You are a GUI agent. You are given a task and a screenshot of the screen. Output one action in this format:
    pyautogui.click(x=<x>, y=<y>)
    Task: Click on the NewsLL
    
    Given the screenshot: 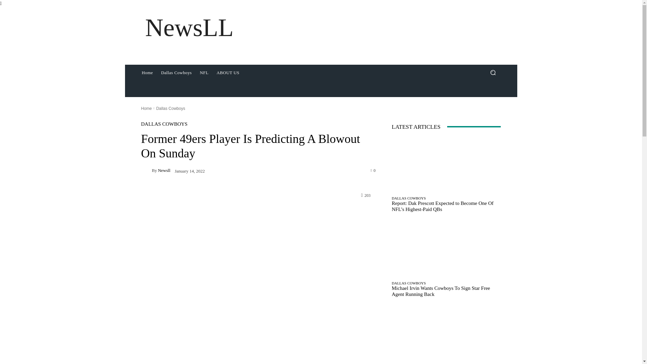 What is the action you would take?
    pyautogui.click(x=189, y=28)
    